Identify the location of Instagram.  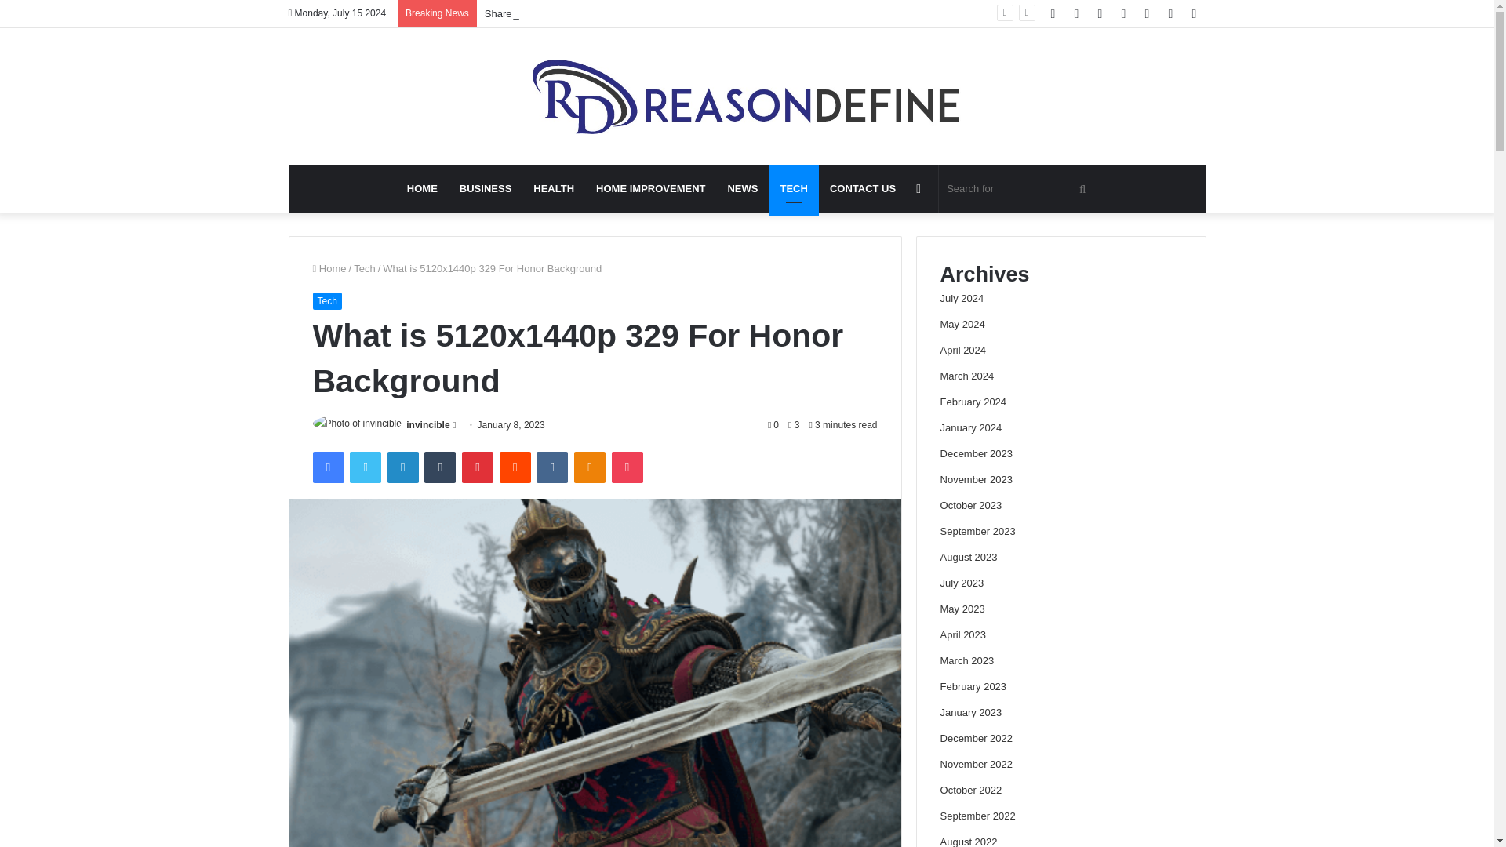
(1123, 13).